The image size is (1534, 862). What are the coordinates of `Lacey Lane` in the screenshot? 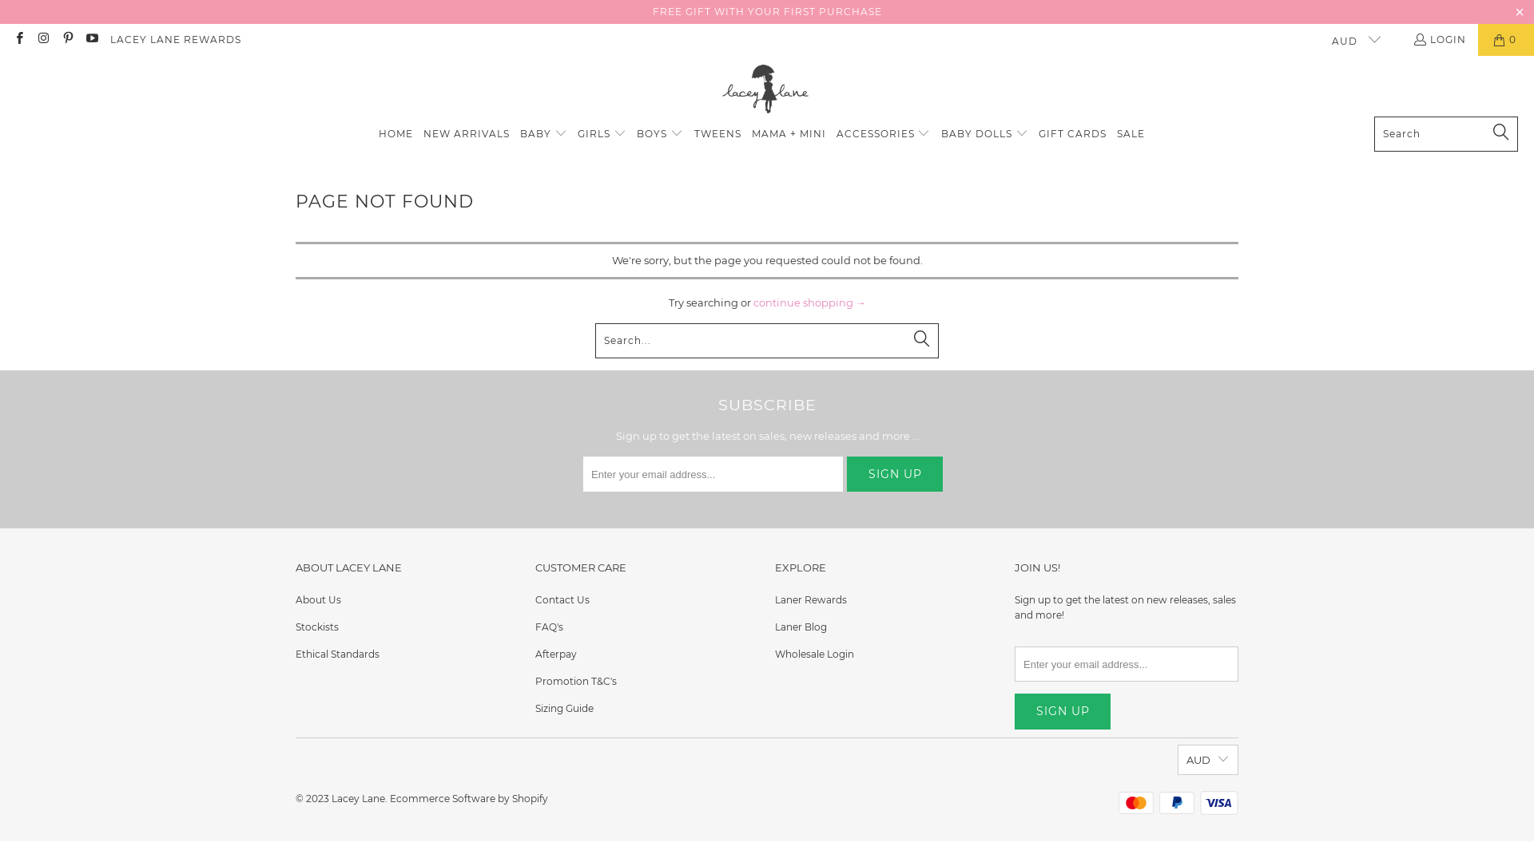 It's located at (767, 90).